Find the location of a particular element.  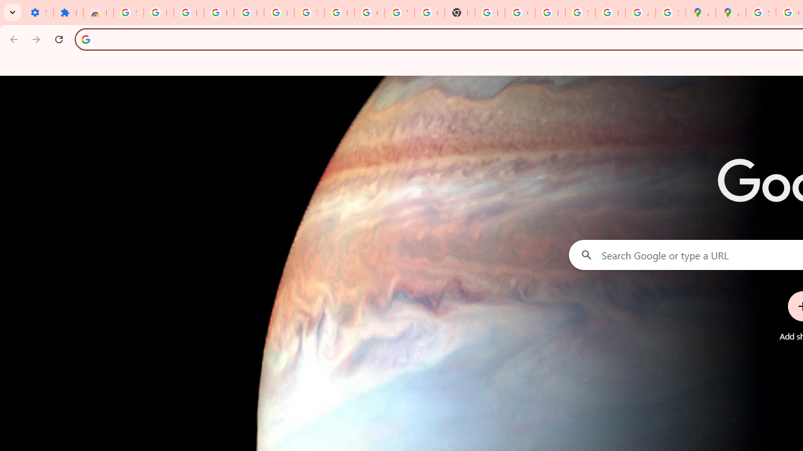

Safety in Our Products - Google Safety Center is located at coordinates (670, 13).